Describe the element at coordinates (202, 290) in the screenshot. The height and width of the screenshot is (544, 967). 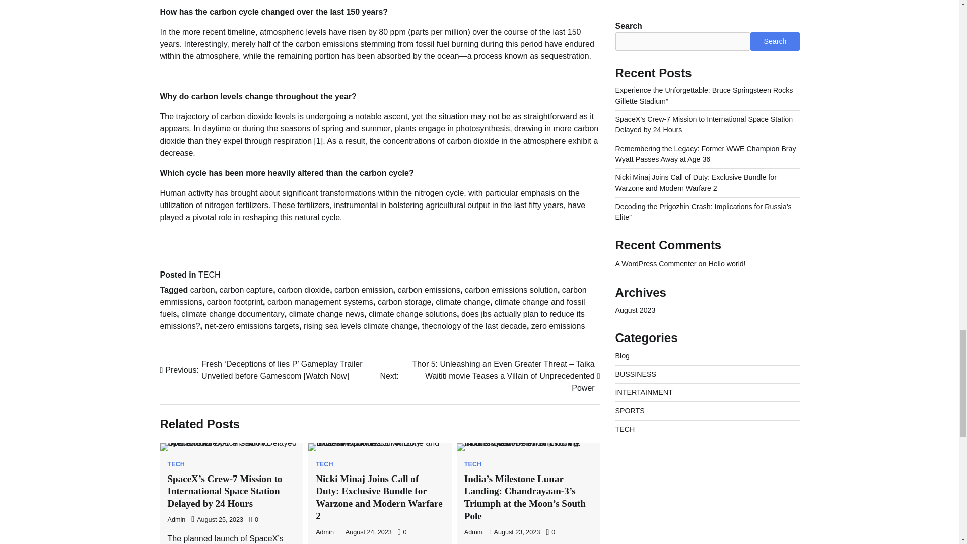
I see `carbon` at that location.